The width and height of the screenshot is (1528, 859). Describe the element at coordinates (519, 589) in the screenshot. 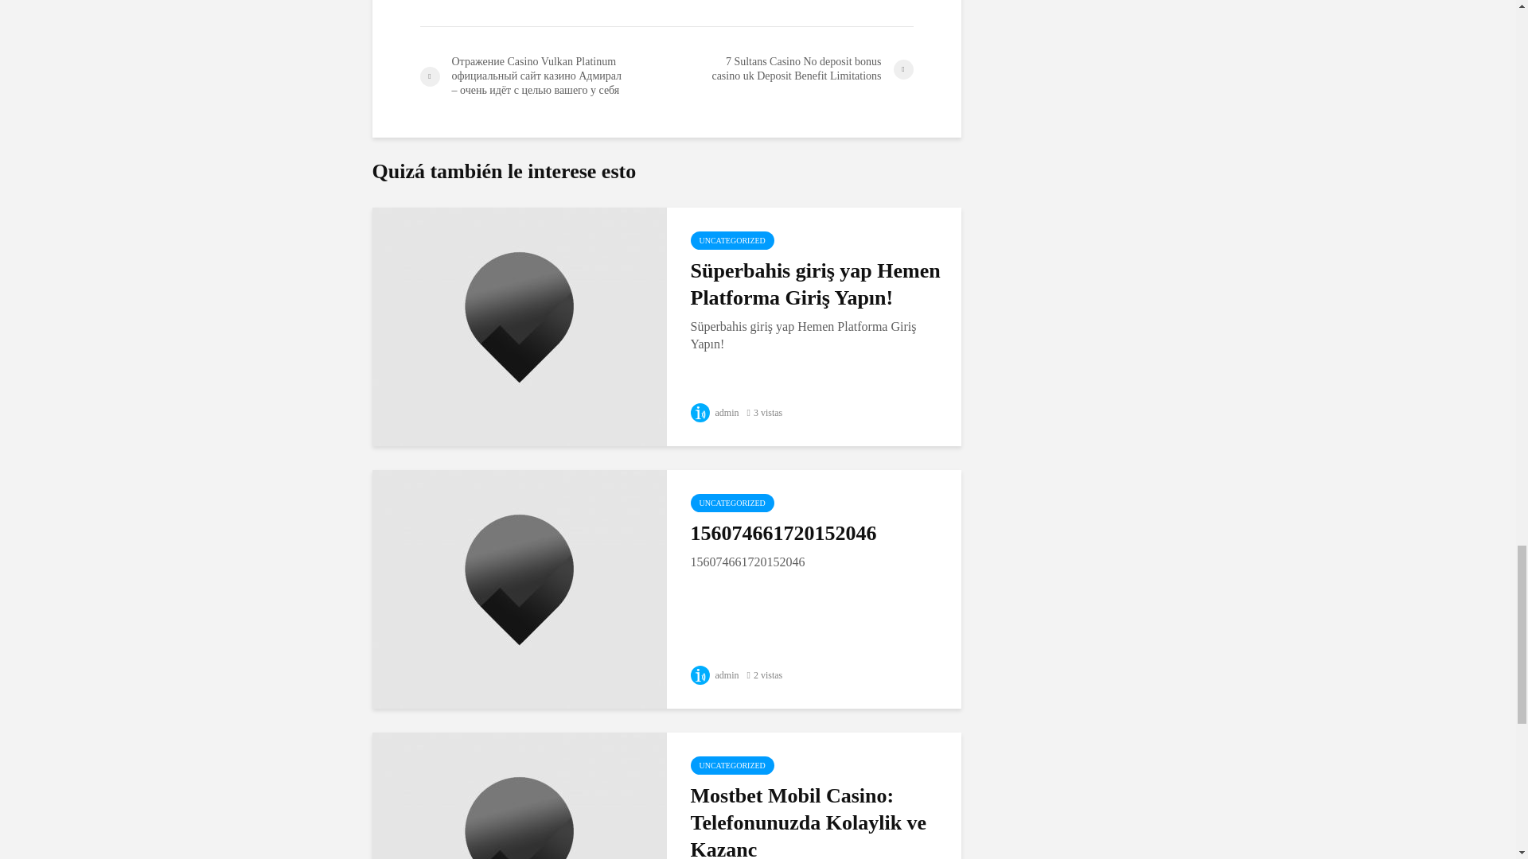

I see `156074661720152046` at that location.